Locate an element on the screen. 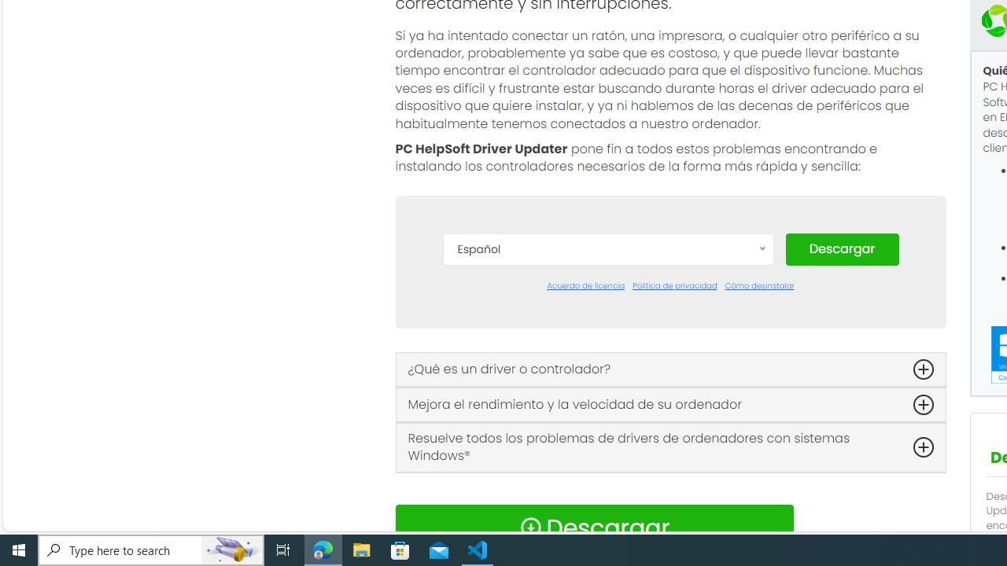  Nederlands is located at coordinates (607, 489).